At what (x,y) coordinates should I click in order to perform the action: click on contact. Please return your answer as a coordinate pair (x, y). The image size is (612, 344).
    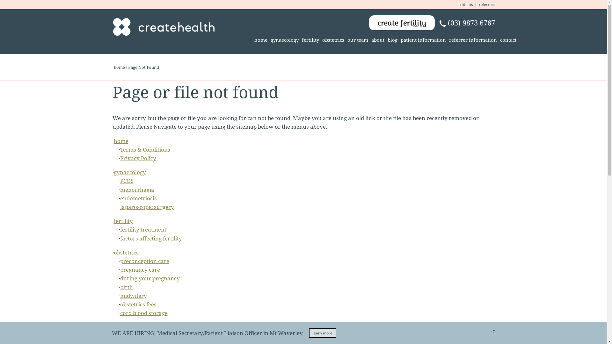
    Looking at the image, I should click on (508, 40).